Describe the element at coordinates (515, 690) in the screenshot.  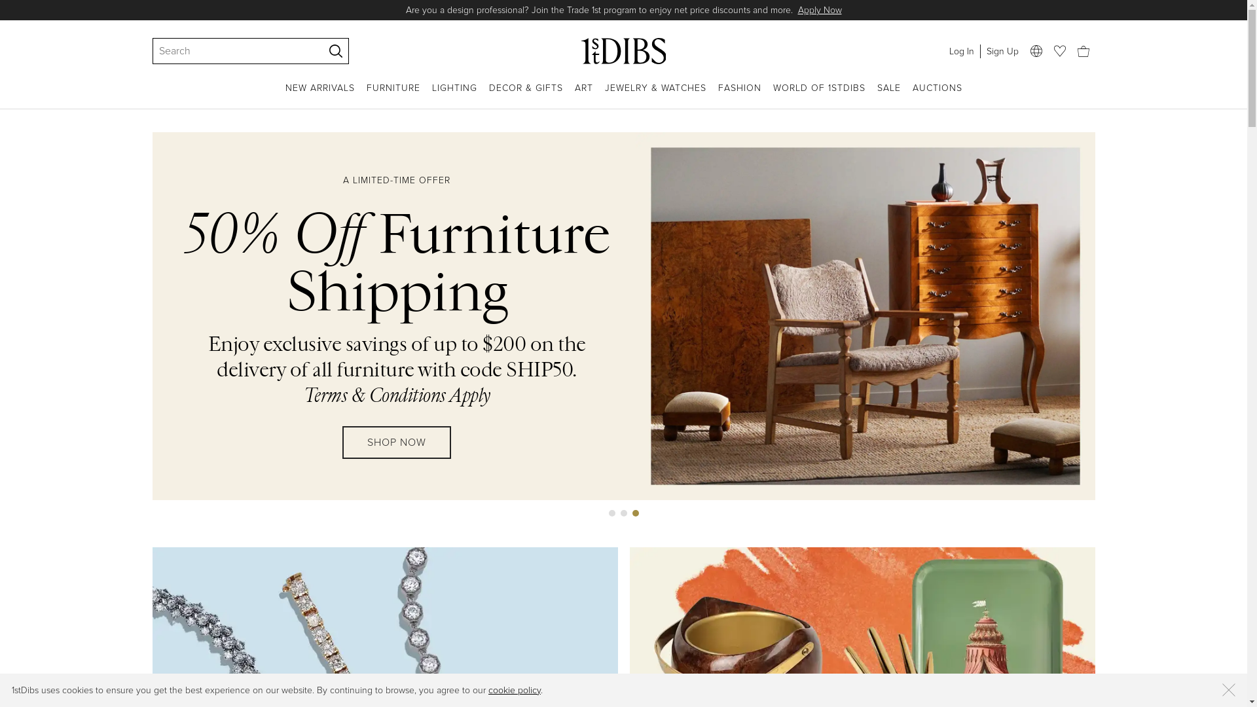
I see `cookie policy` at that location.